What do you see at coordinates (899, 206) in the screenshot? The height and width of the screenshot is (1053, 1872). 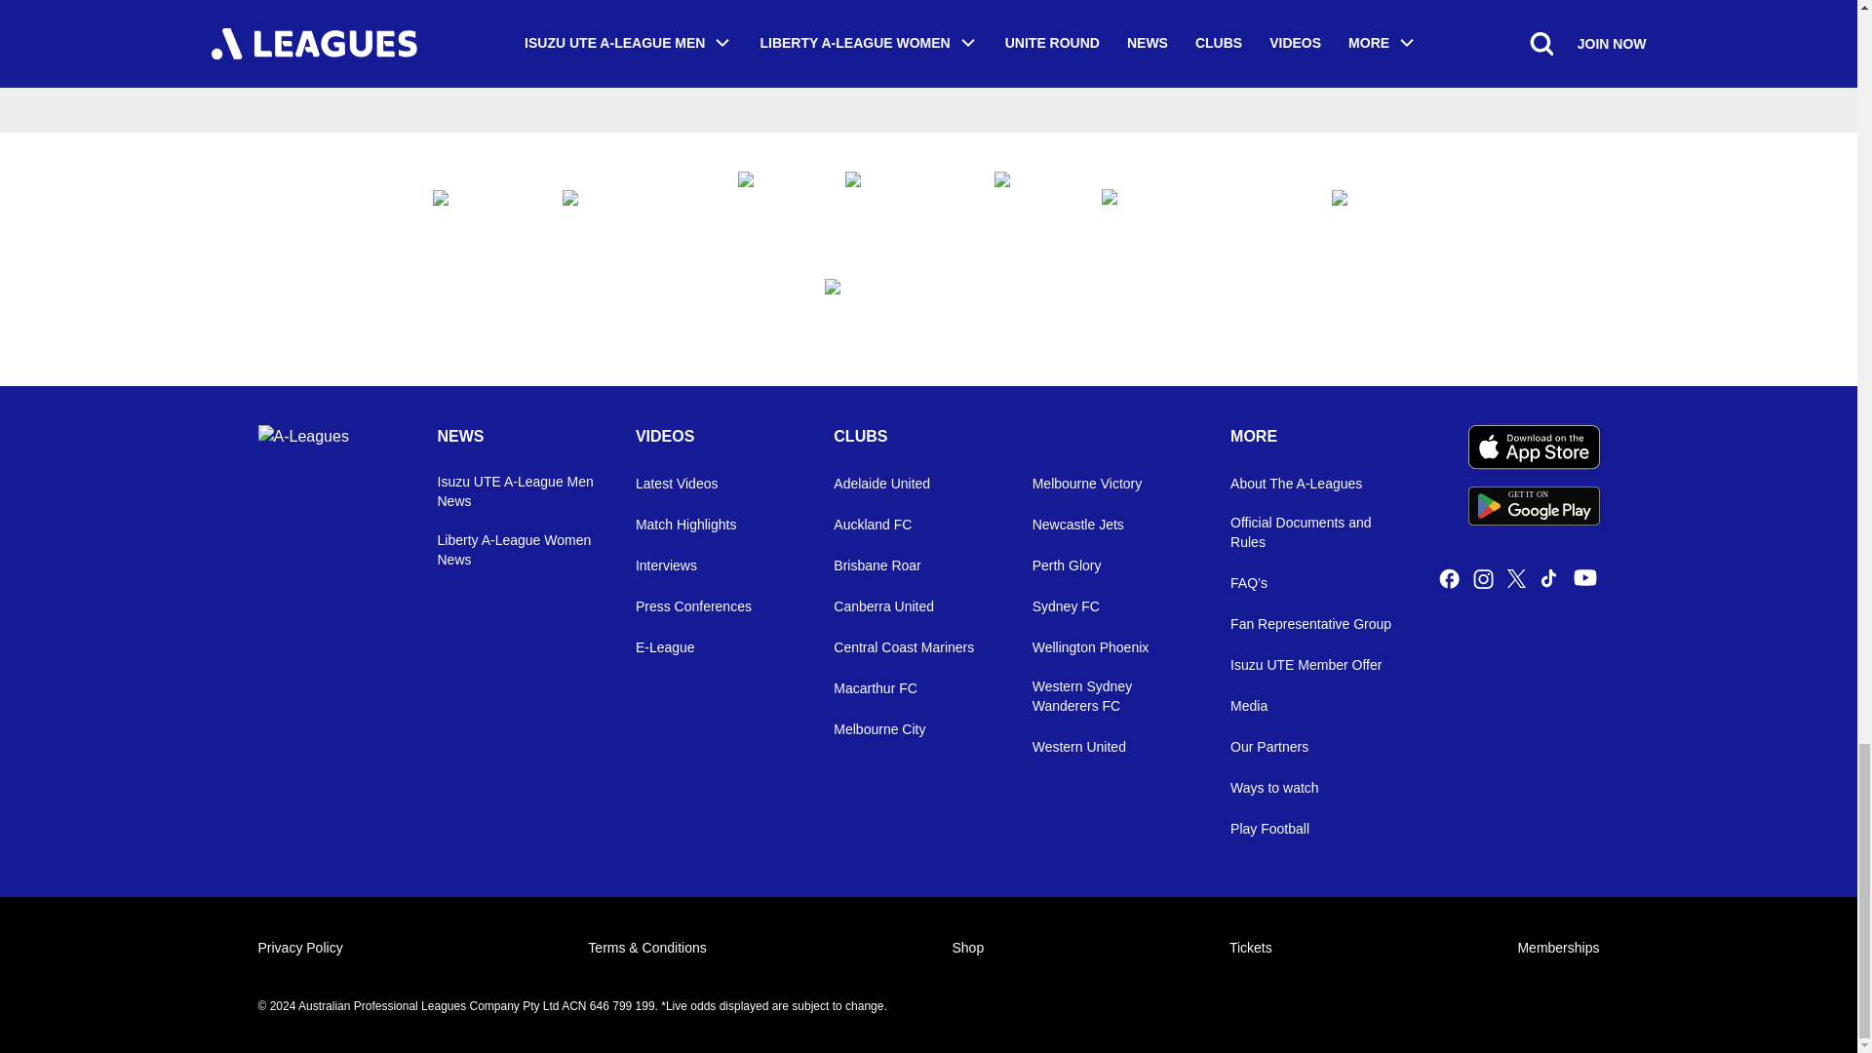 I see `Paramount` at bounding box center [899, 206].